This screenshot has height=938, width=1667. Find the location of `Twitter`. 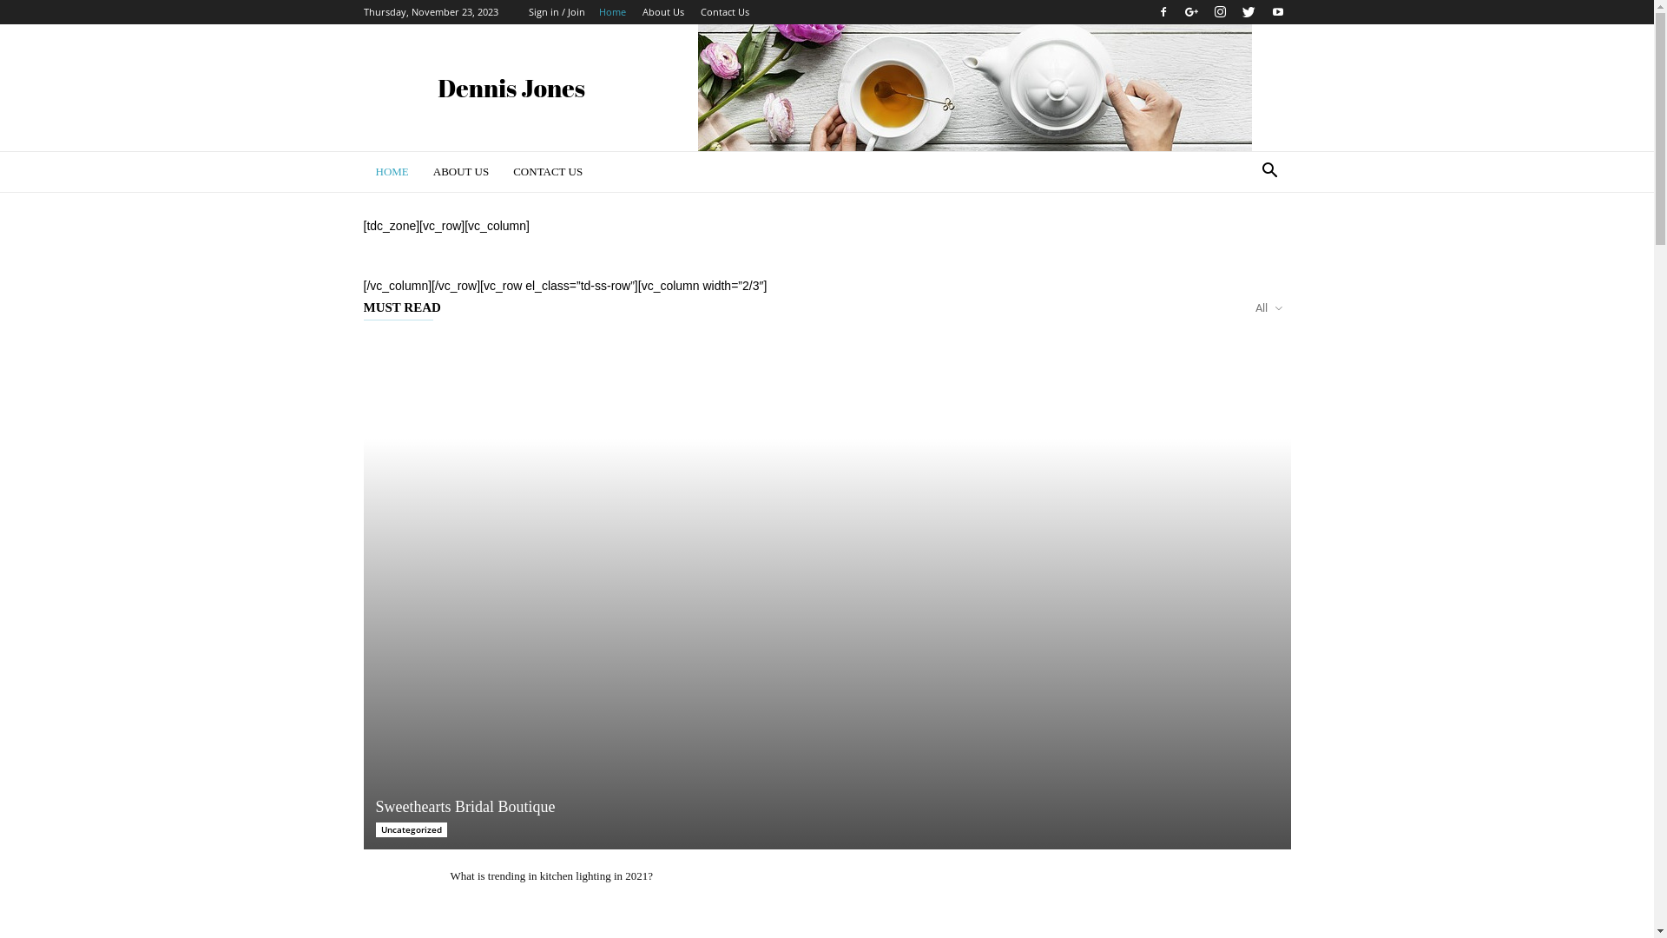

Twitter is located at coordinates (1249, 12).